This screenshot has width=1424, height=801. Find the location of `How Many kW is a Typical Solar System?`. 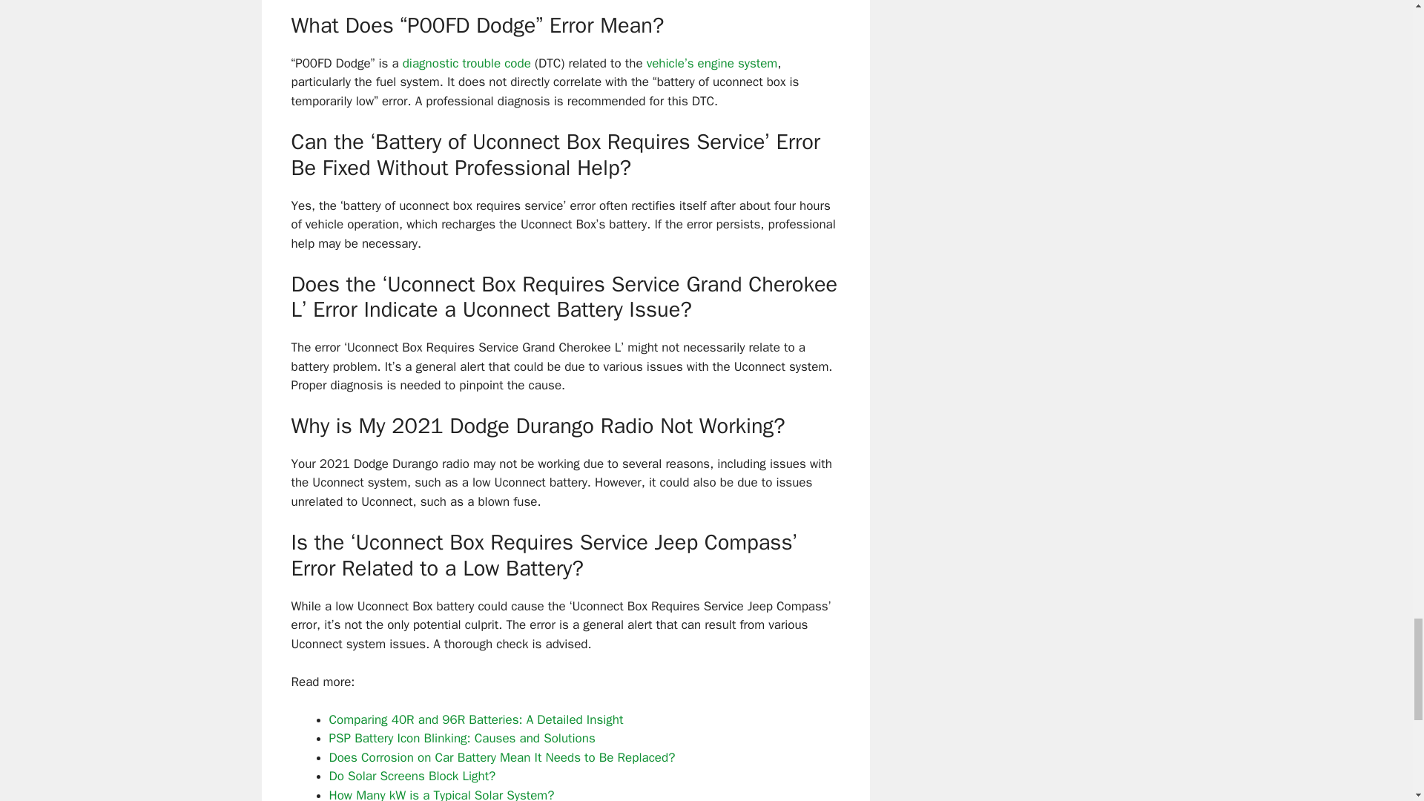

How Many kW is a Typical Solar System? is located at coordinates (442, 794).